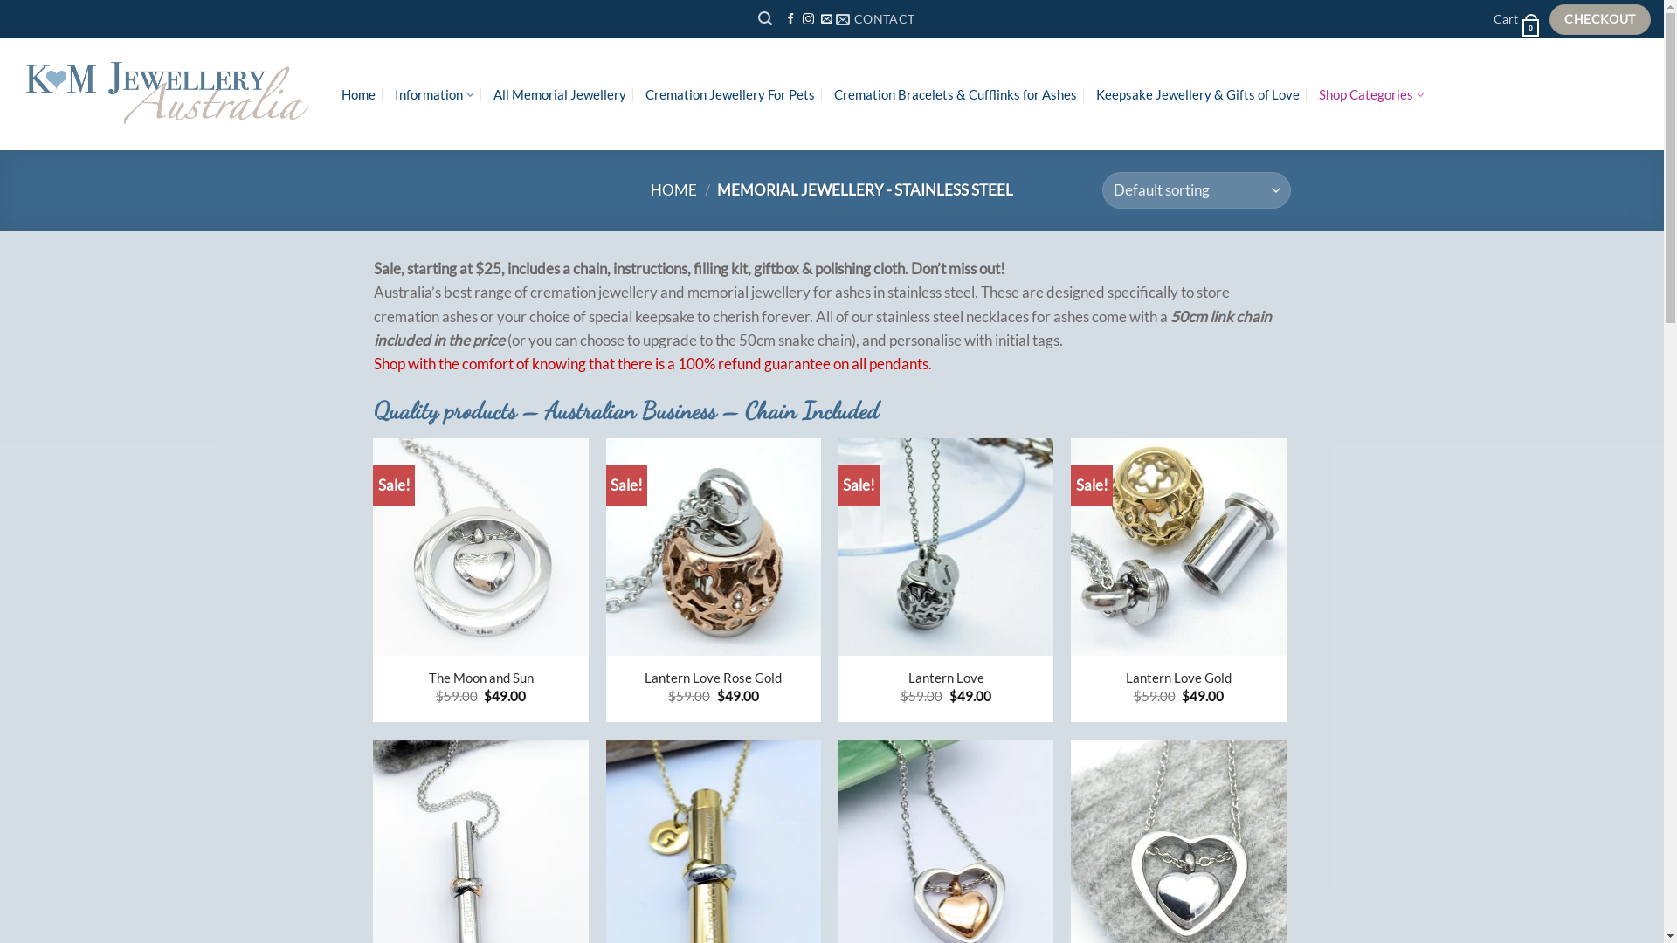 The width and height of the screenshot is (1677, 943). I want to click on CHECKOUT, so click(1600, 19).